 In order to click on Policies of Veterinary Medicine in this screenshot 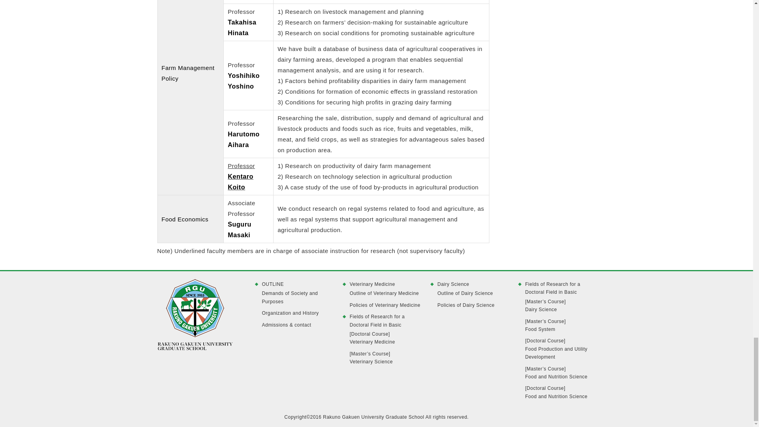, I will do `click(385, 305)`.